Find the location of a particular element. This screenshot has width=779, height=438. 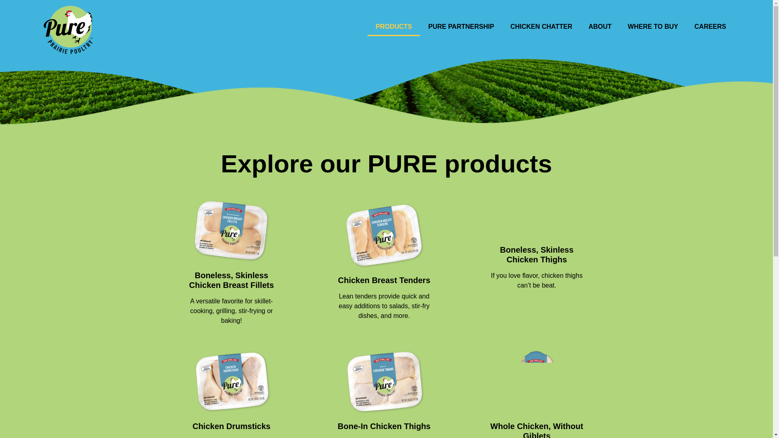

ABOUT is located at coordinates (600, 27).